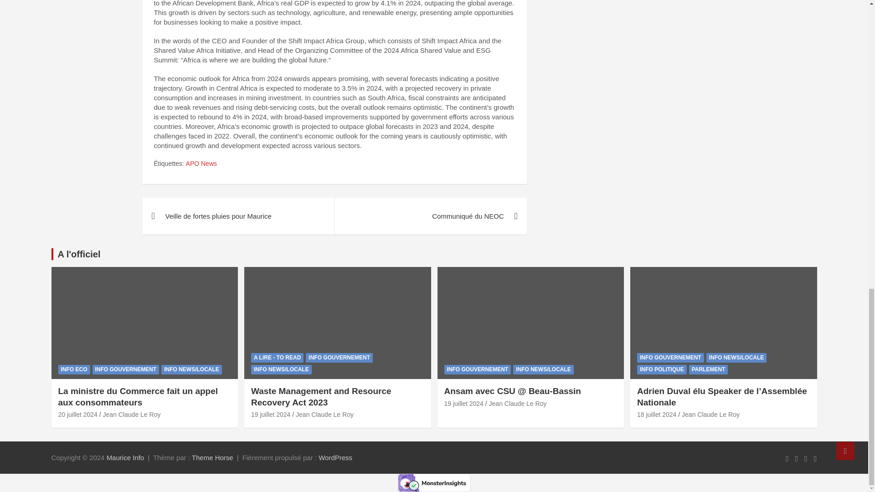 This screenshot has height=492, width=875. What do you see at coordinates (201, 164) in the screenshot?
I see `APO News` at bounding box center [201, 164].